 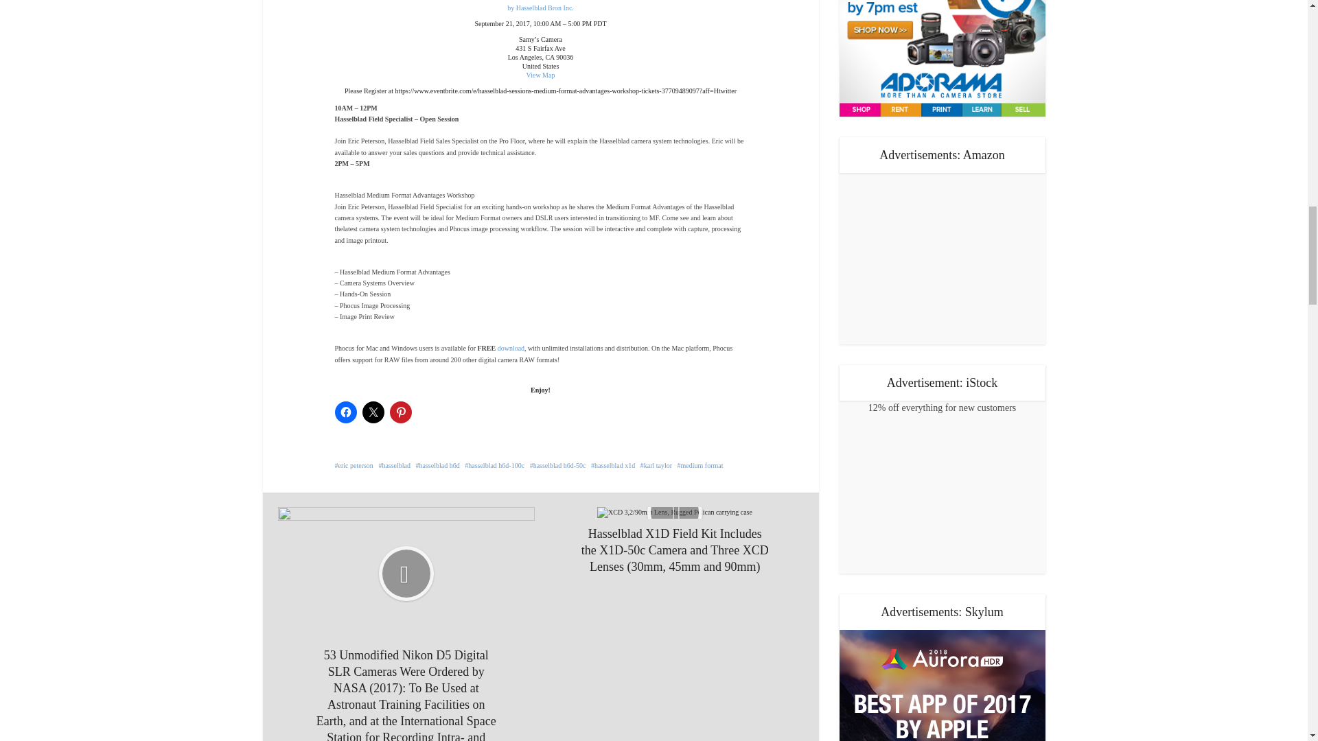 I want to click on by Hasselblad Bron Inc., so click(x=540, y=8).